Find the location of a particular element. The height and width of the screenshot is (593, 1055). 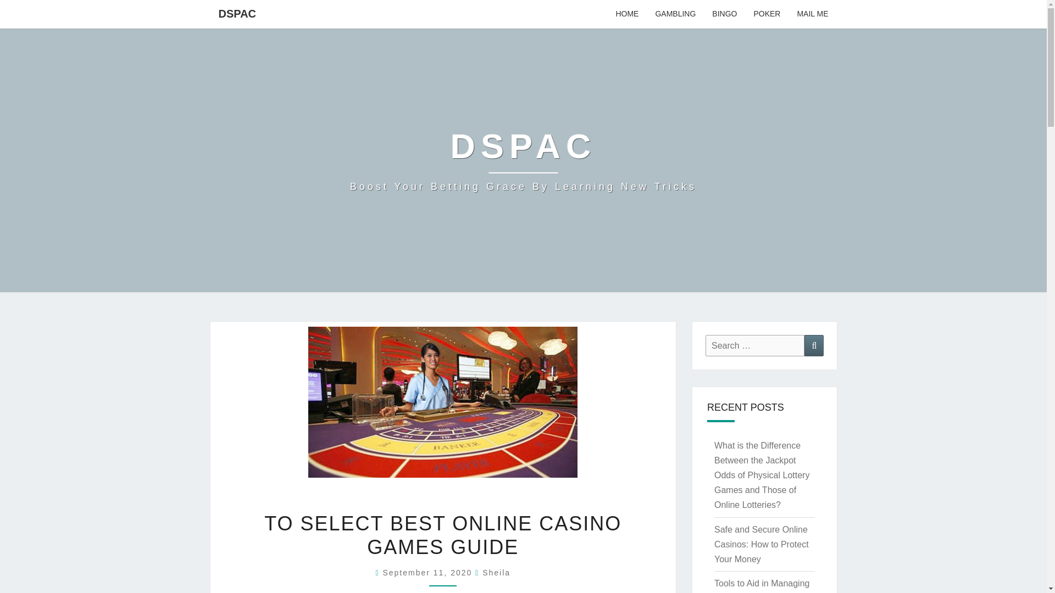

Search for: is located at coordinates (755, 346).